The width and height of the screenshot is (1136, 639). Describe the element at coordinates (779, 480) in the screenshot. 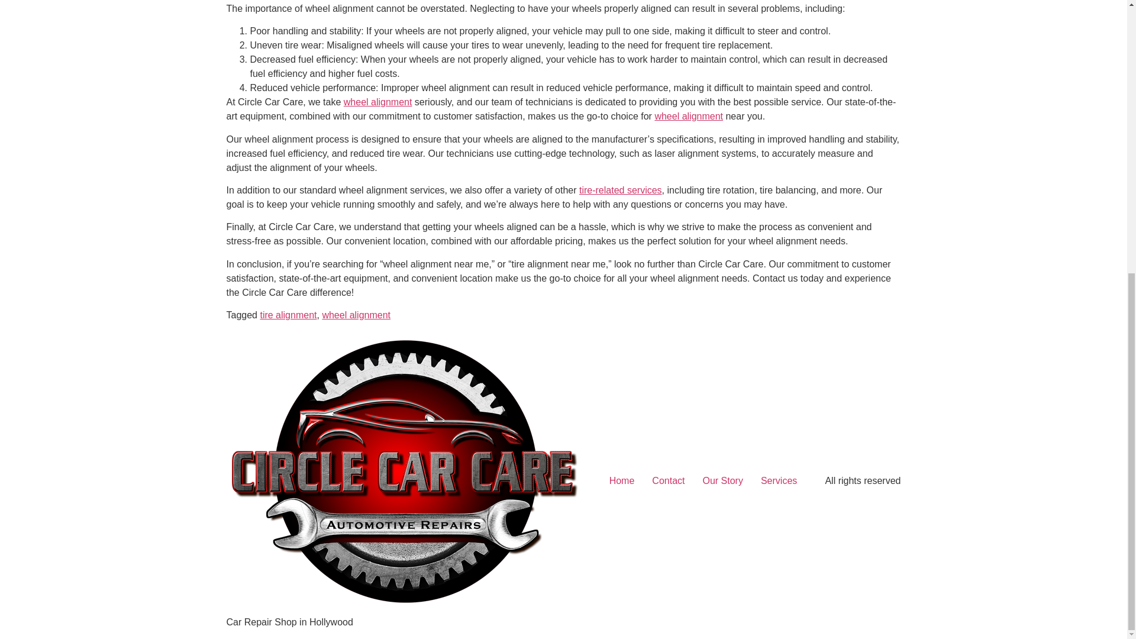

I see `Services` at that location.